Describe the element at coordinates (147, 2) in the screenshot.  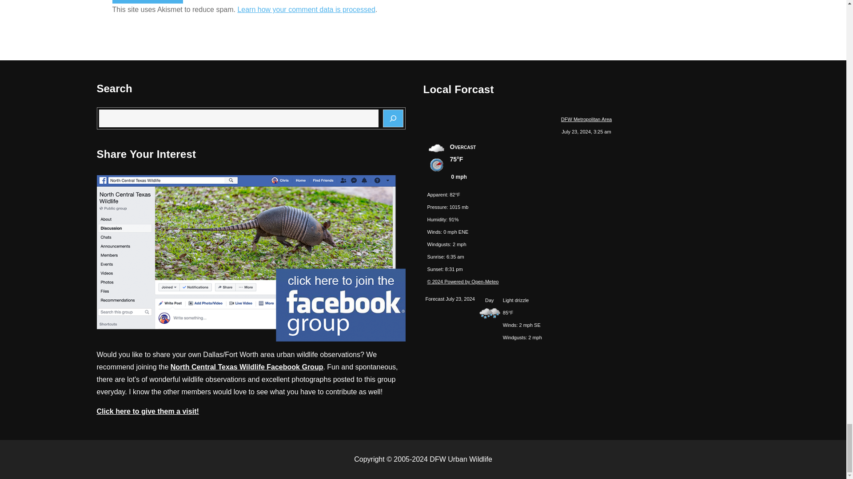
I see `Post Comment` at that location.